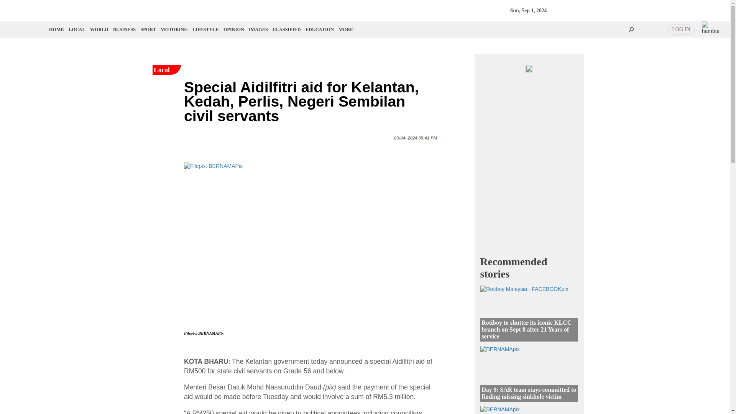 The width and height of the screenshot is (736, 414). What do you see at coordinates (681, 29) in the screenshot?
I see `LOG IN` at bounding box center [681, 29].